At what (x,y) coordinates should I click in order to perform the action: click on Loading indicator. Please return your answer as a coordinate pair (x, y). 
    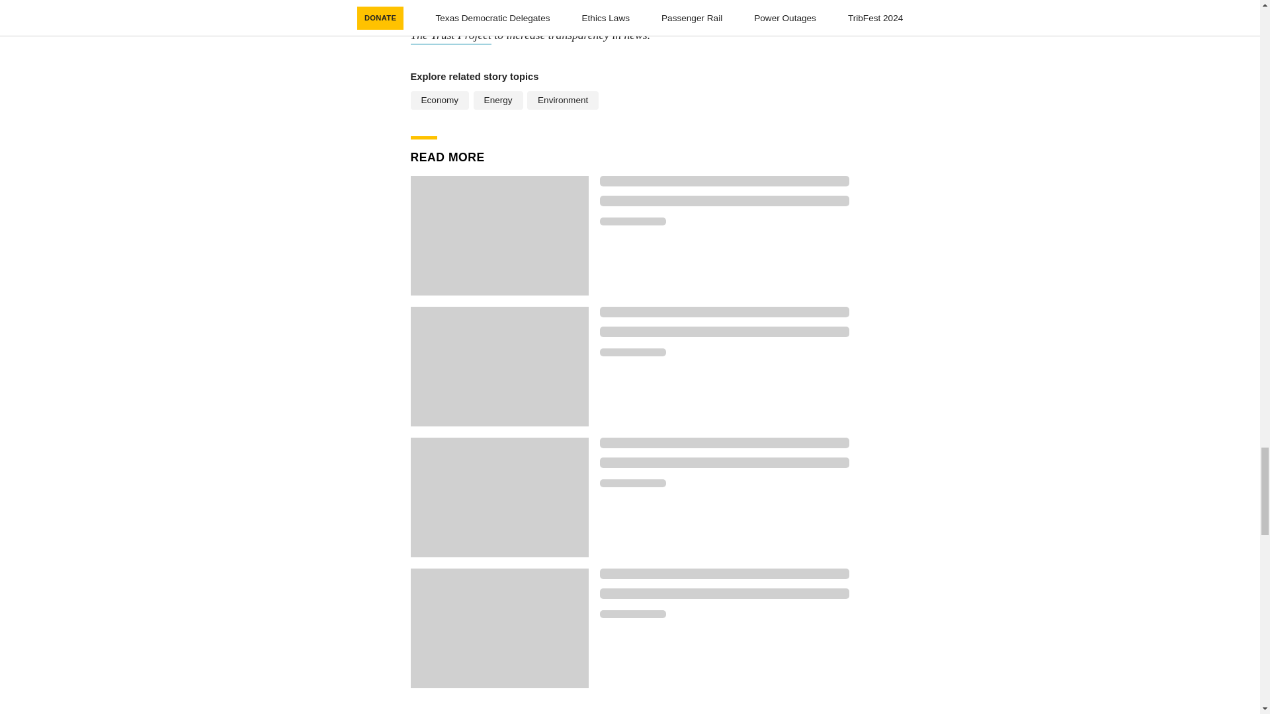
    Looking at the image, I should click on (724, 594).